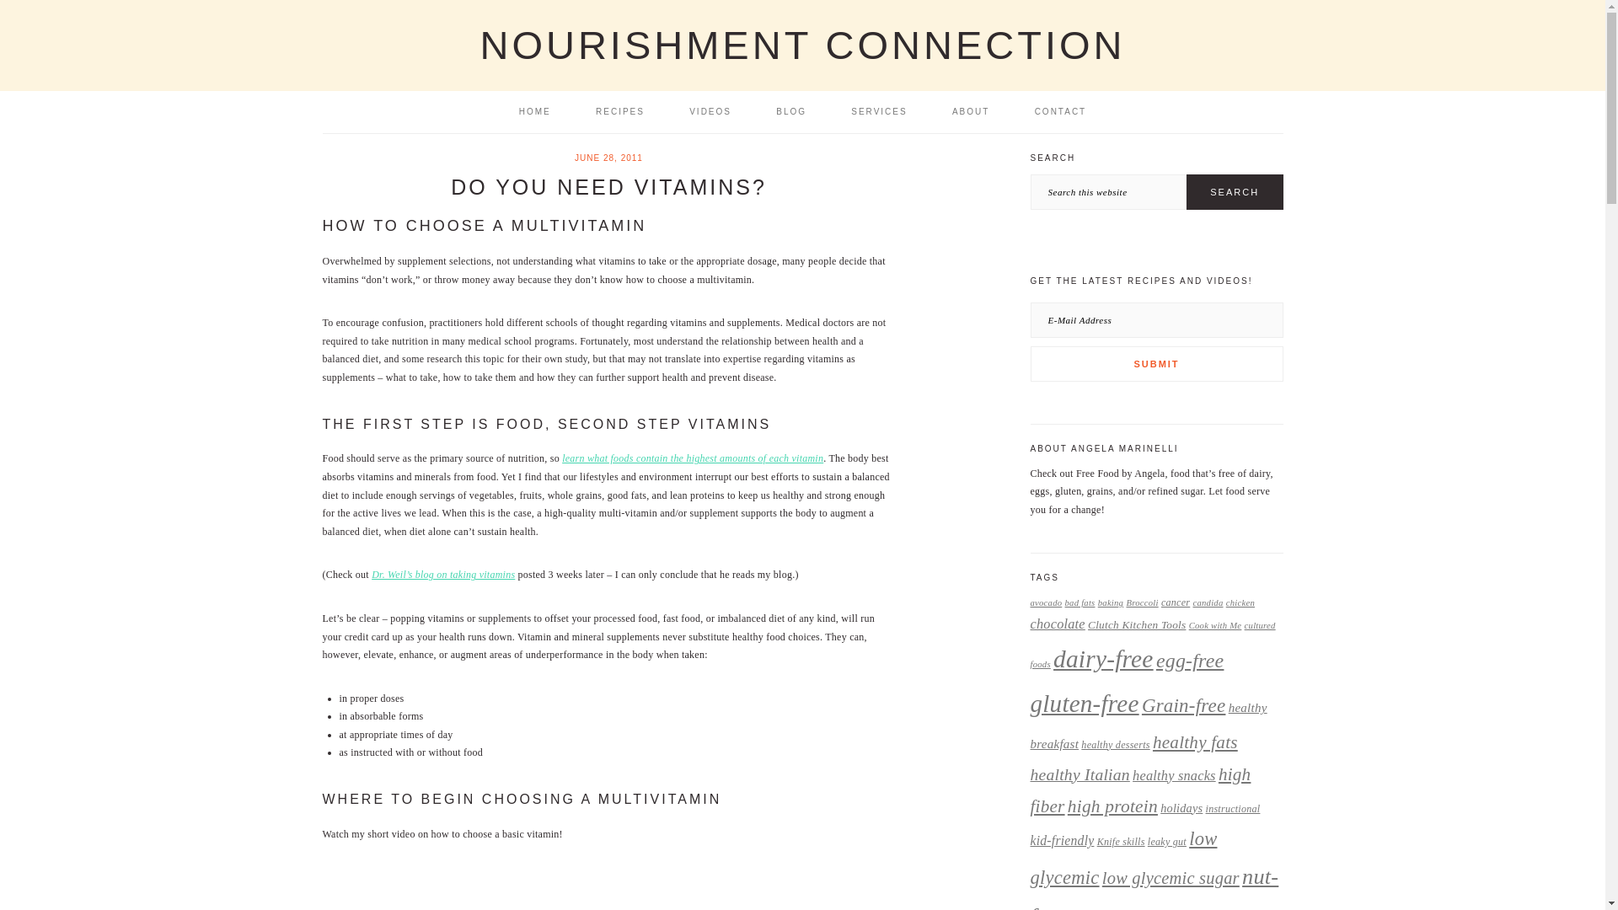 The height and width of the screenshot is (910, 1618). What do you see at coordinates (608, 890) in the screenshot?
I see `Nutrition Basics: Choosing a multivitamin` at bounding box center [608, 890].